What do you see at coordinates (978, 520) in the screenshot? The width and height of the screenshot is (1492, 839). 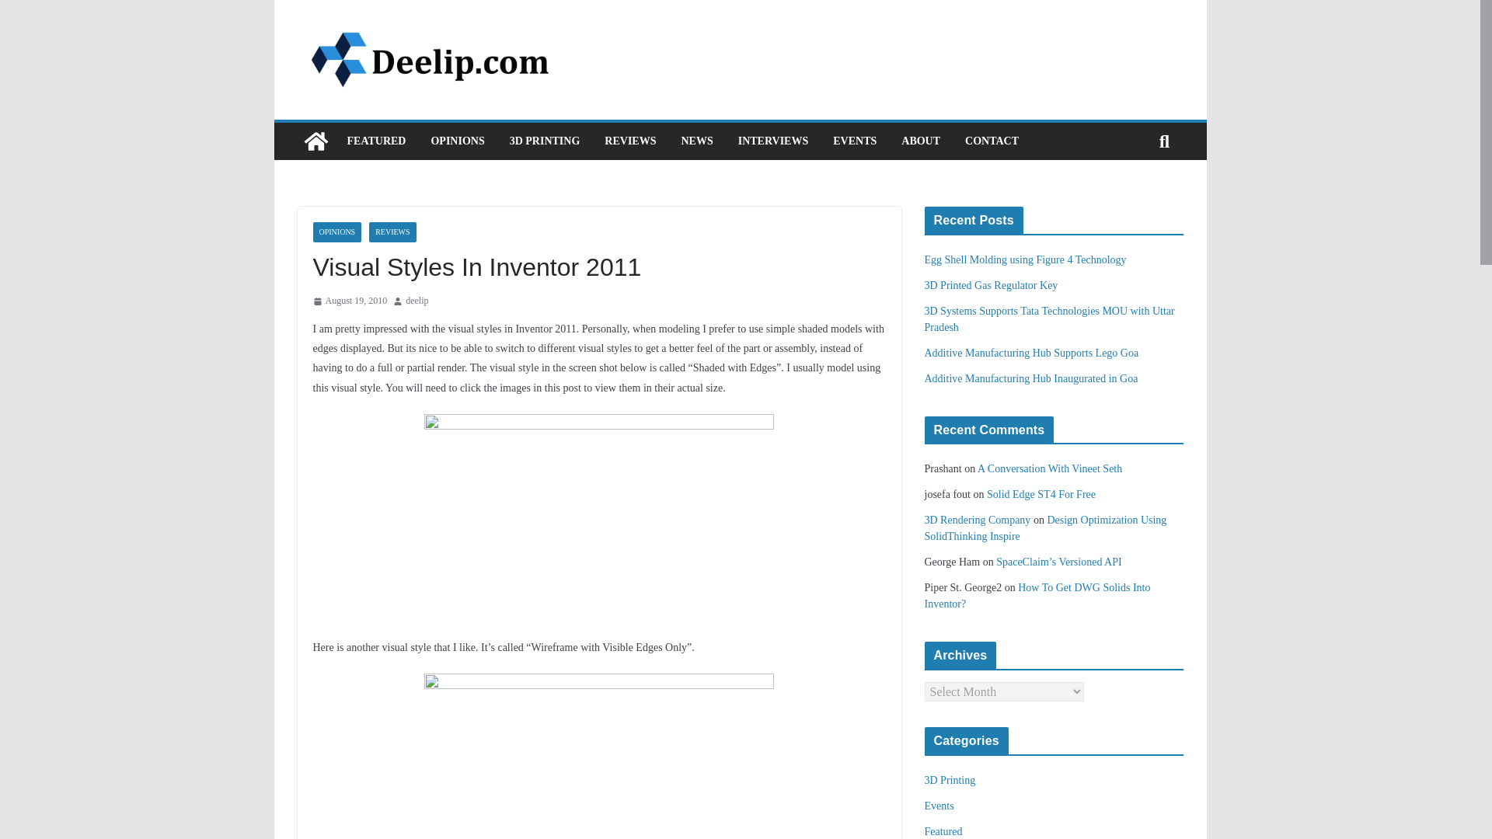 I see `3D Rendering Company` at bounding box center [978, 520].